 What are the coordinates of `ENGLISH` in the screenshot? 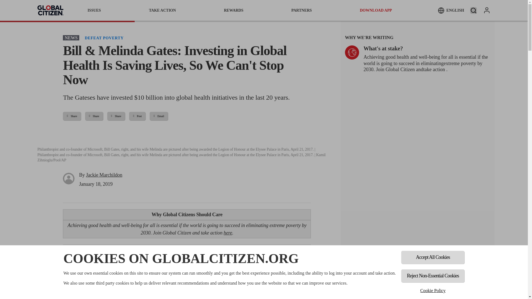 It's located at (451, 10).